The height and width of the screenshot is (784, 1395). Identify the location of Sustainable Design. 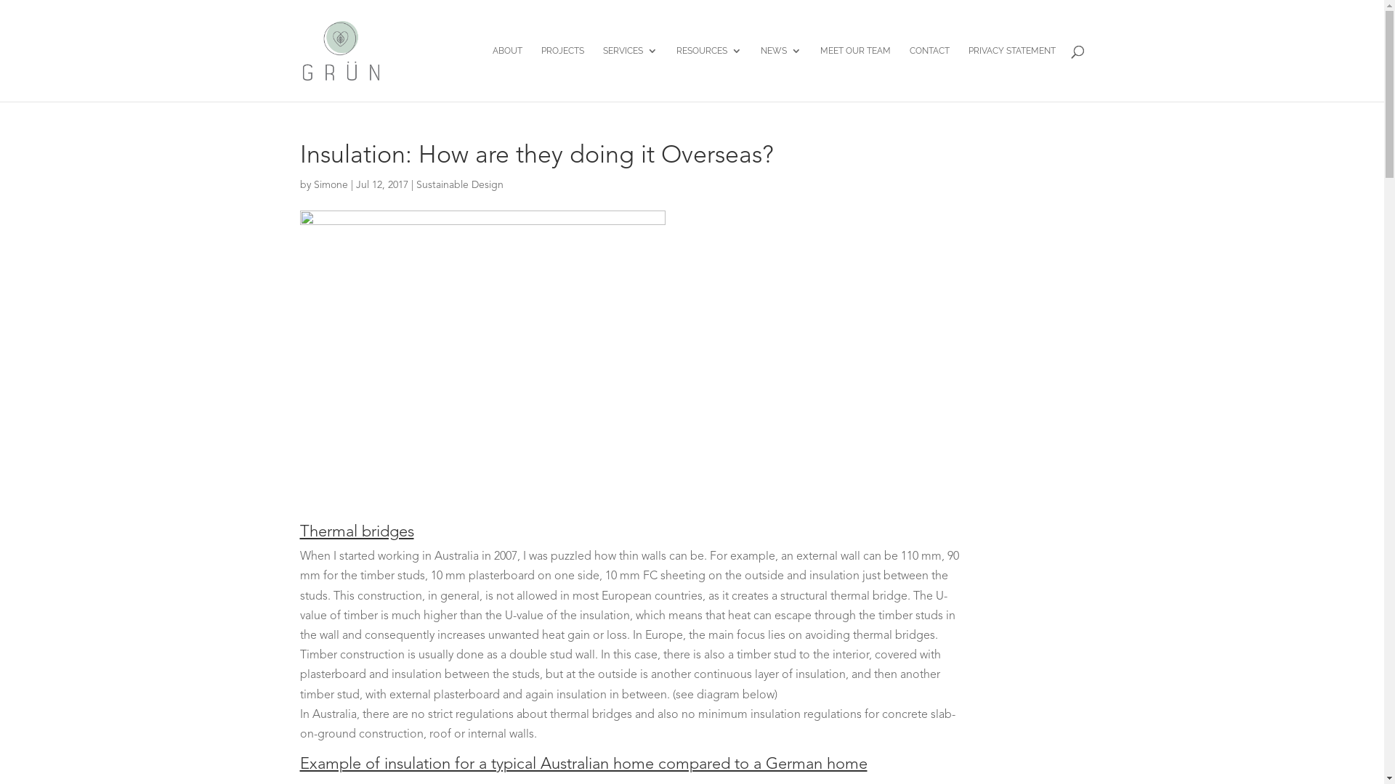
(459, 185).